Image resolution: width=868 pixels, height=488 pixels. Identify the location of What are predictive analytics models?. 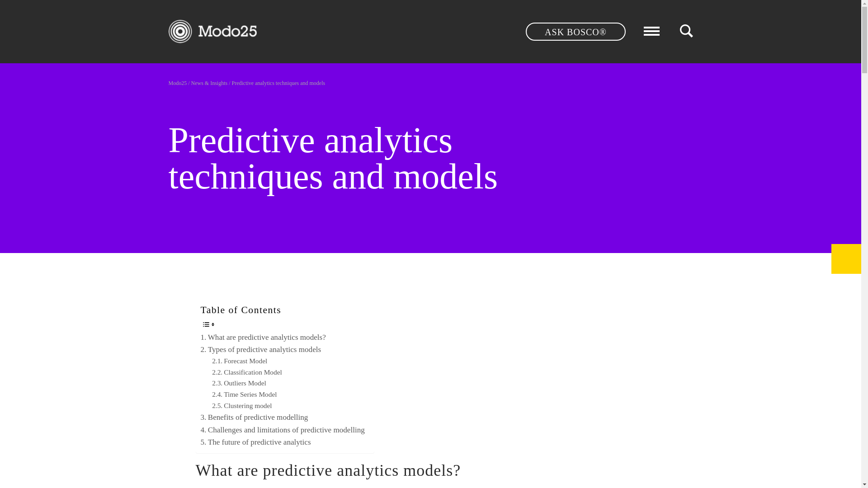
(263, 337).